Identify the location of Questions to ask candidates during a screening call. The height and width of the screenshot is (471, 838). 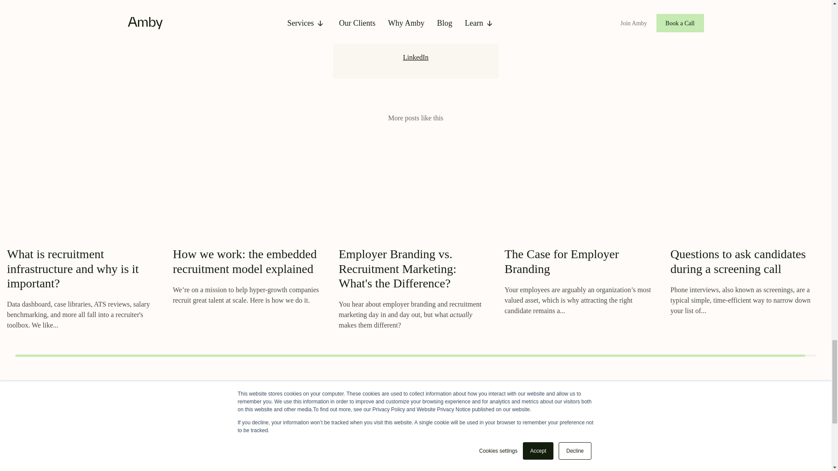
(738, 261).